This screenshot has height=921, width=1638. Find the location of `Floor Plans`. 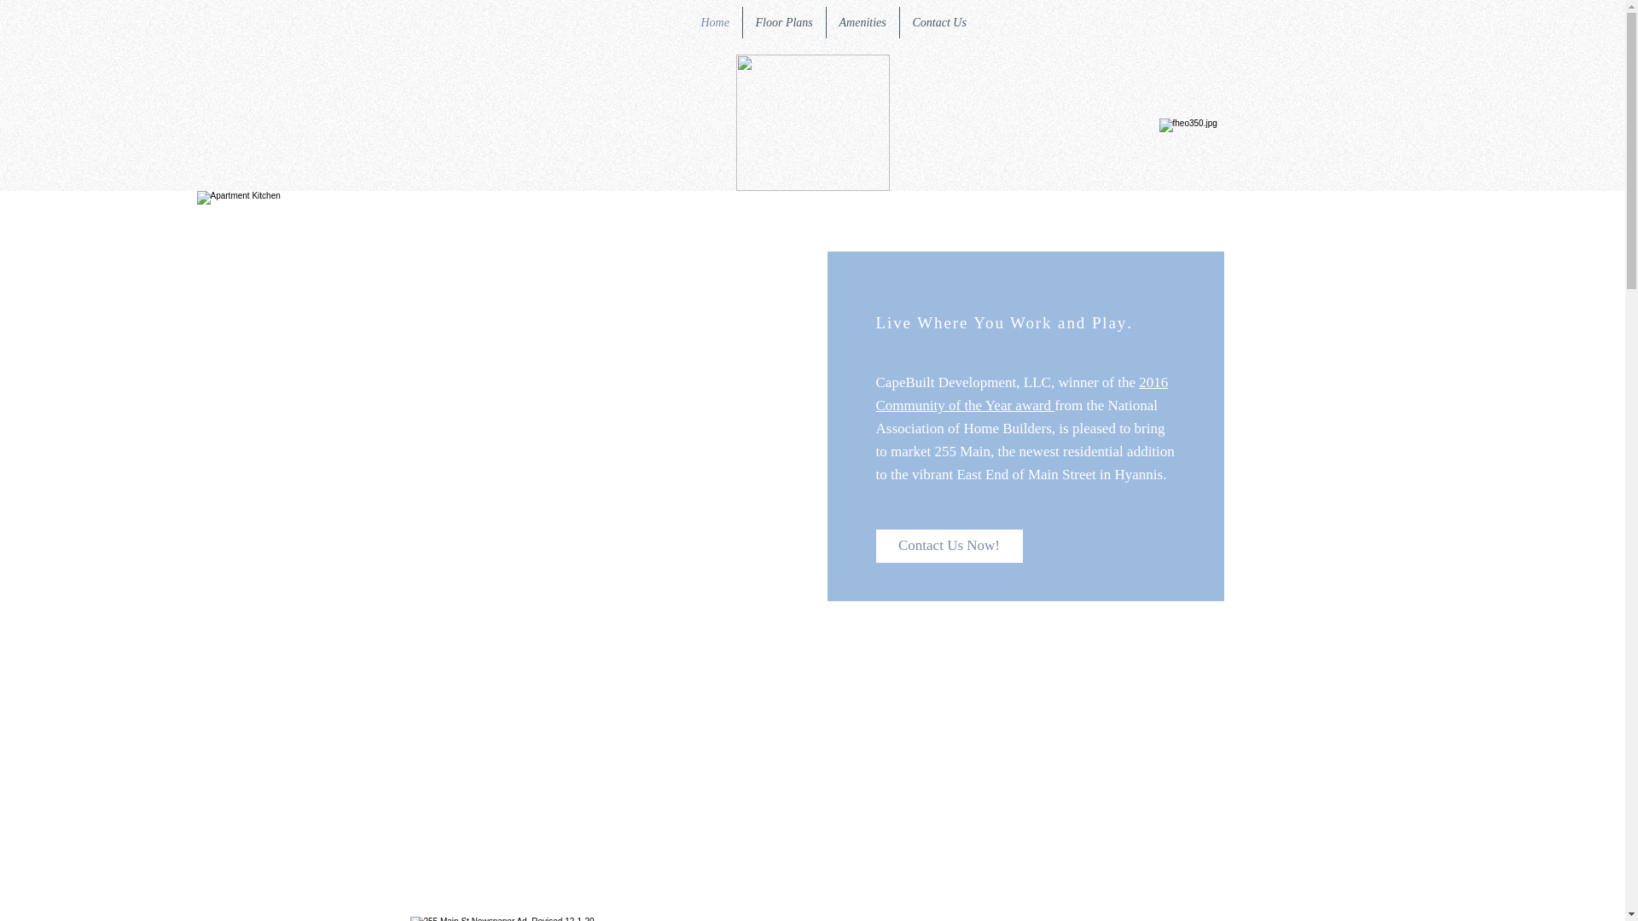

Floor Plans is located at coordinates (783, 22).